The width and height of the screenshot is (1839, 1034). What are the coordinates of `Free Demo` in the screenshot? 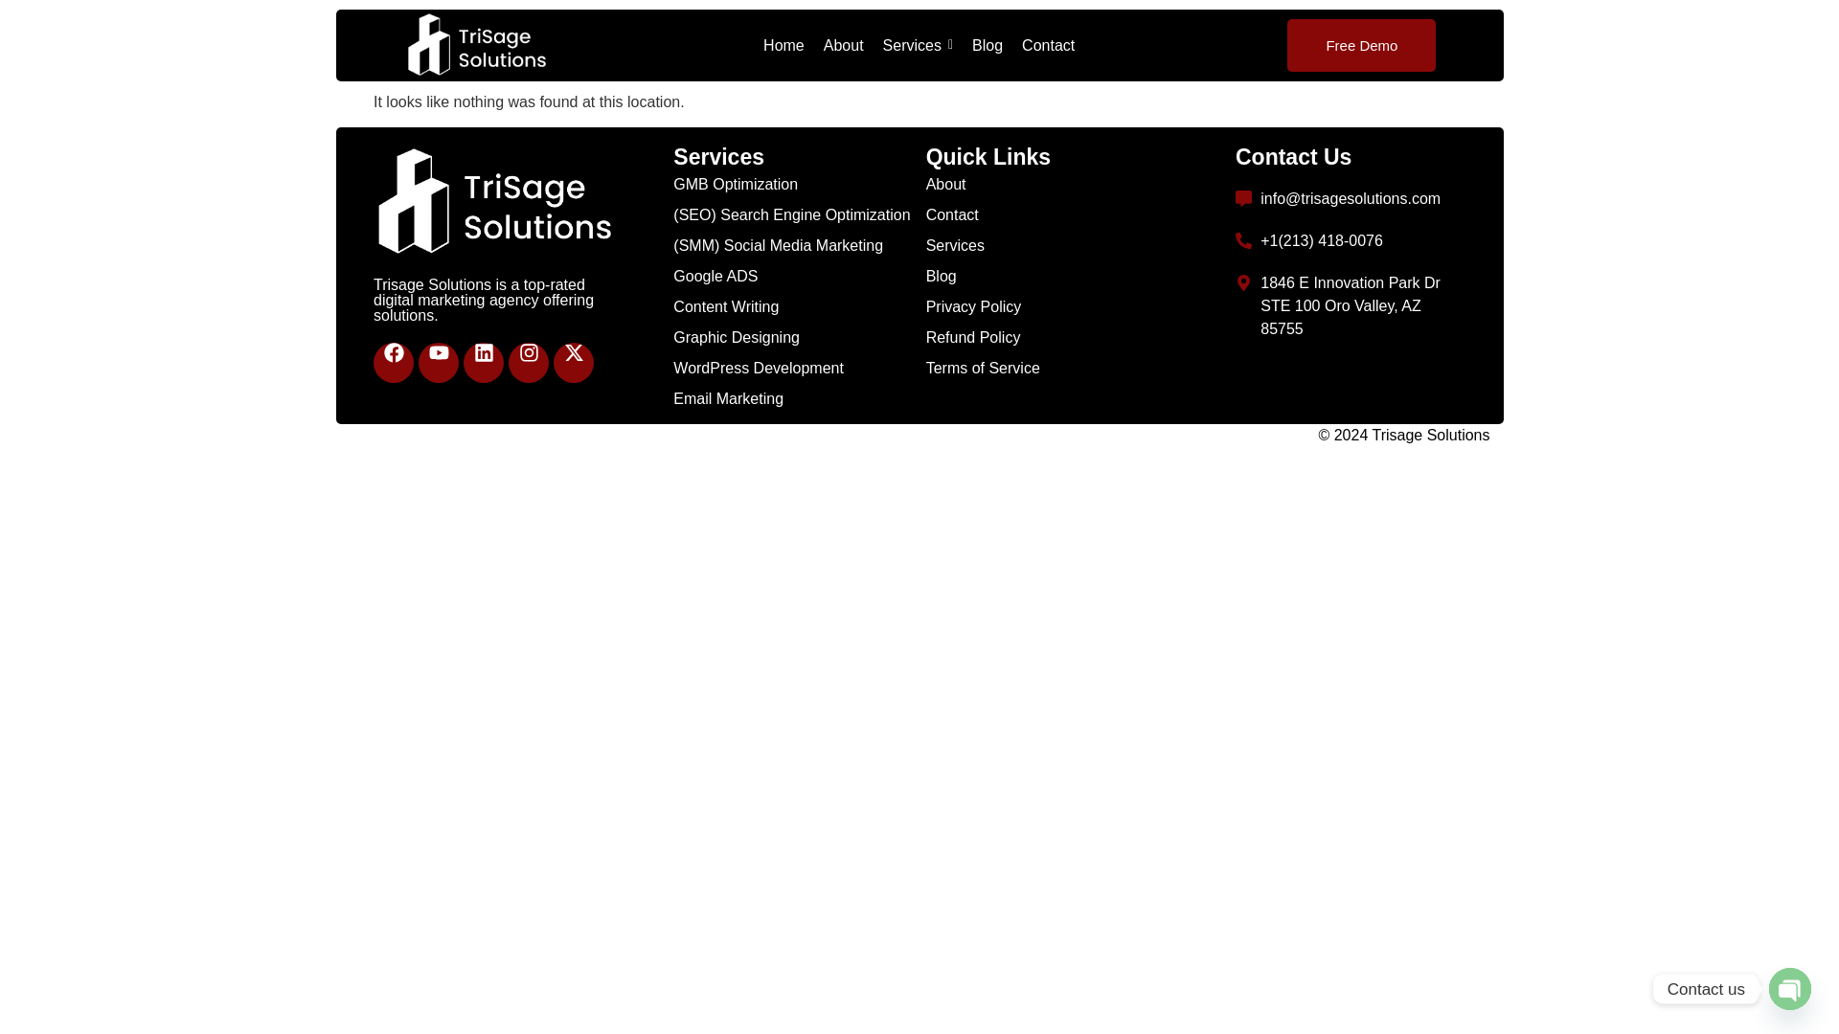 It's located at (1362, 45).